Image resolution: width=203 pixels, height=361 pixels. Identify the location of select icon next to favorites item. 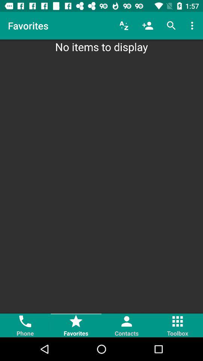
(124, 26).